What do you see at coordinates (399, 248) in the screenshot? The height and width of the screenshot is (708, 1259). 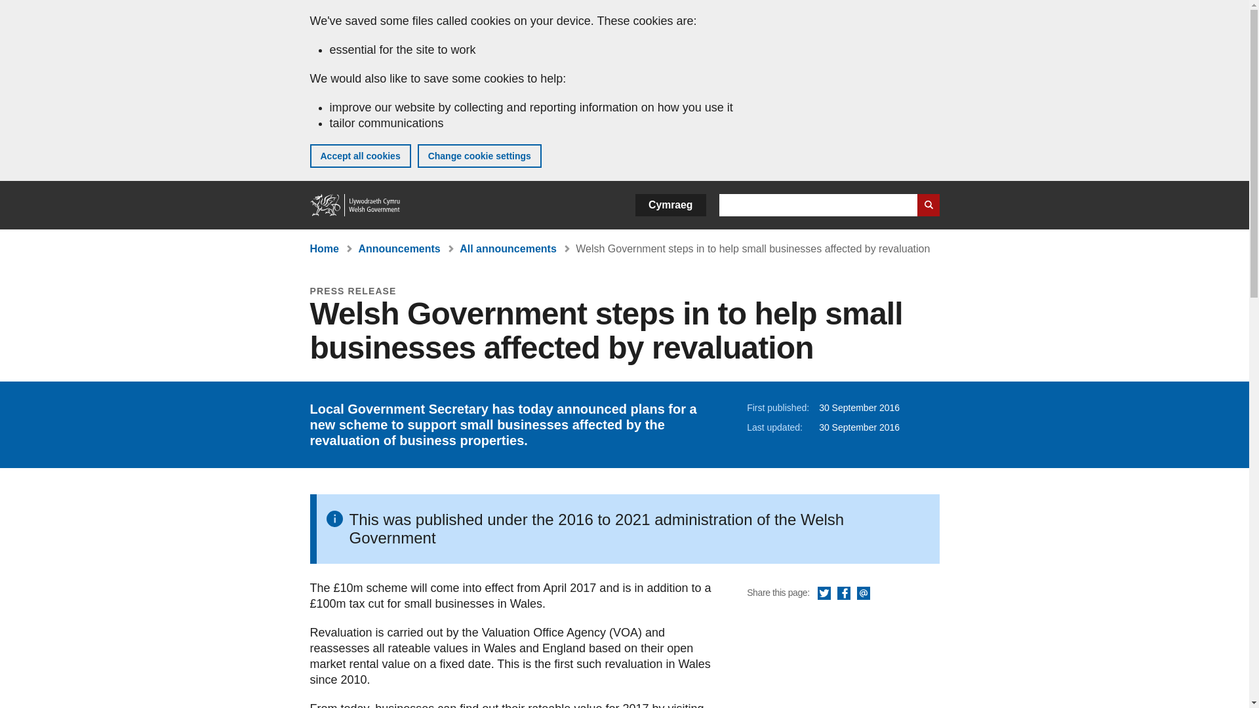 I see `Announcements` at bounding box center [399, 248].